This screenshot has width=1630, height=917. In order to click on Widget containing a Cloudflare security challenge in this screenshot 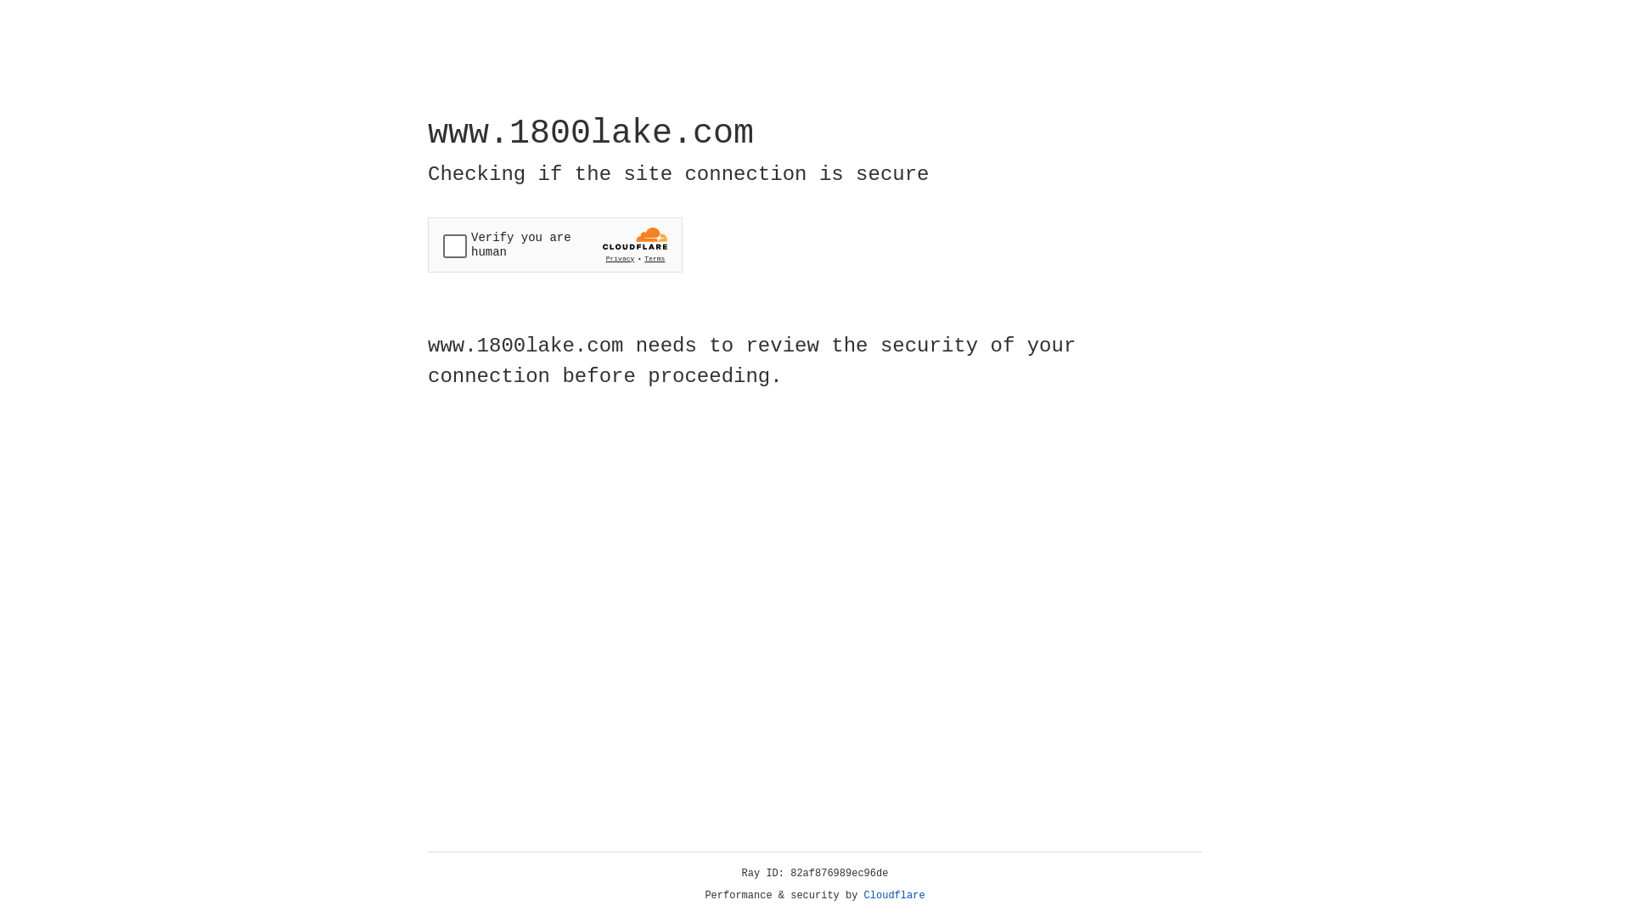, I will do `click(555, 245)`.